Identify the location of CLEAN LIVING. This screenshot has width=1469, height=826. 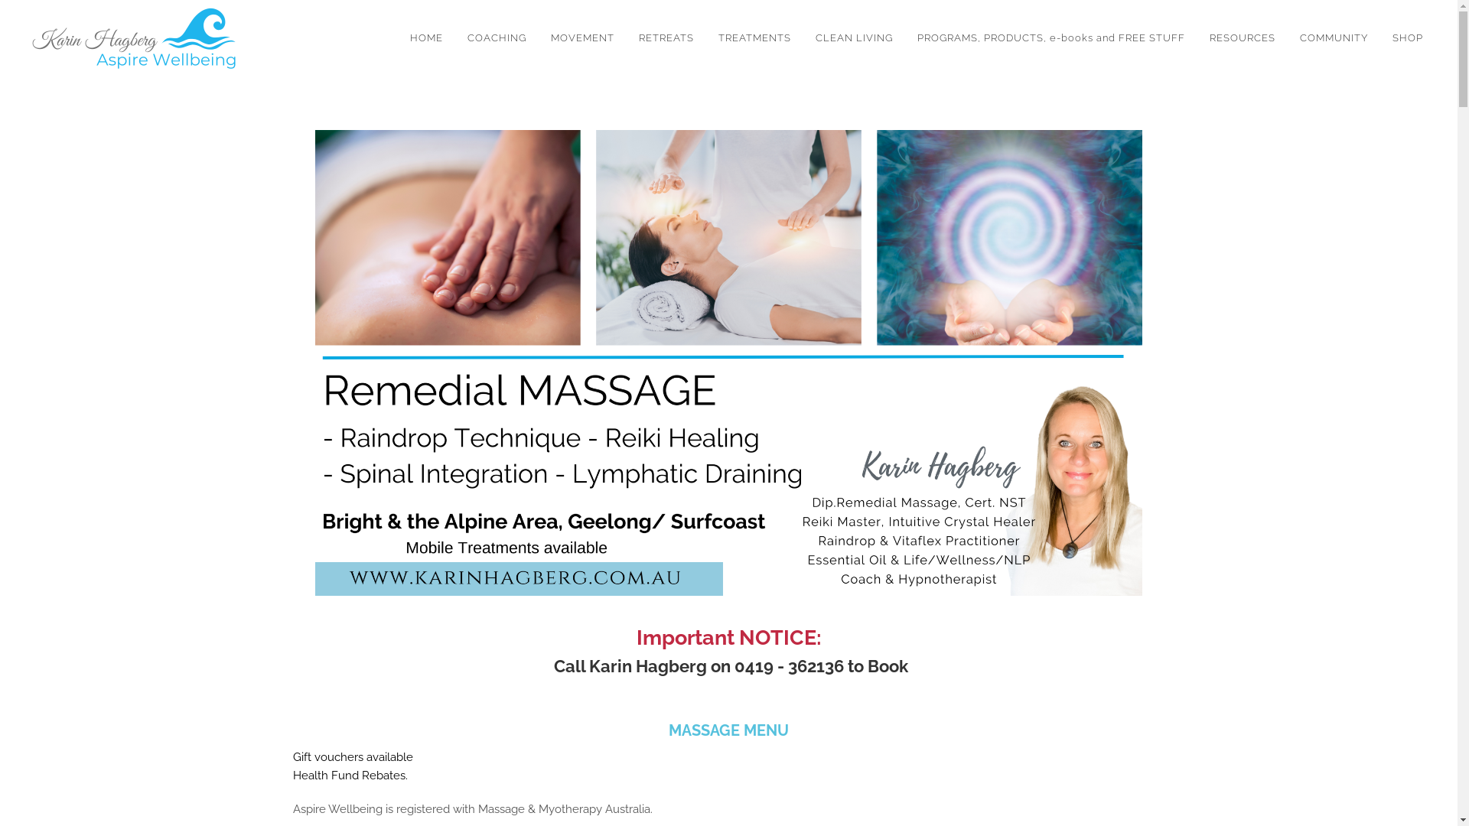
(854, 38).